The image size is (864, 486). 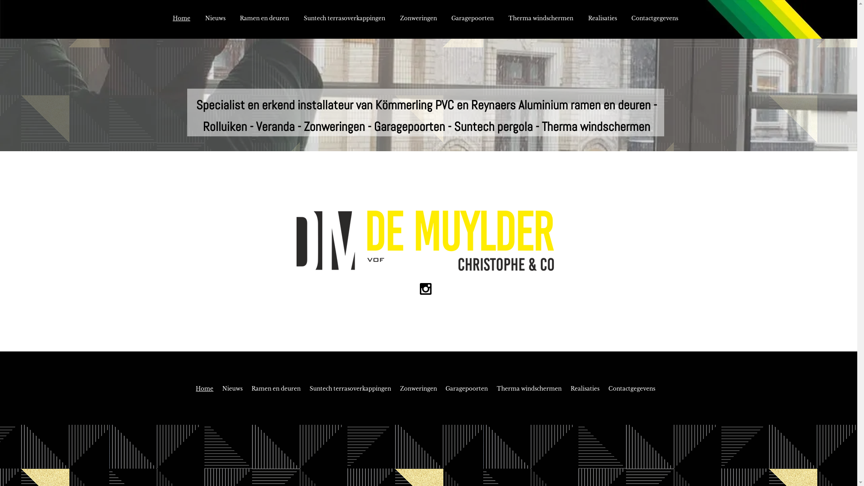 What do you see at coordinates (205, 389) in the screenshot?
I see `Home` at bounding box center [205, 389].